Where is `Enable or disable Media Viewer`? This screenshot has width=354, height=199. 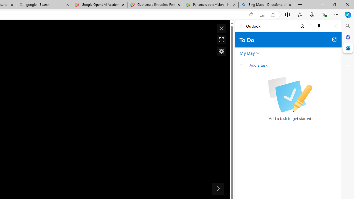 Enable or disable Media Viewer is located at coordinates (221, 51).